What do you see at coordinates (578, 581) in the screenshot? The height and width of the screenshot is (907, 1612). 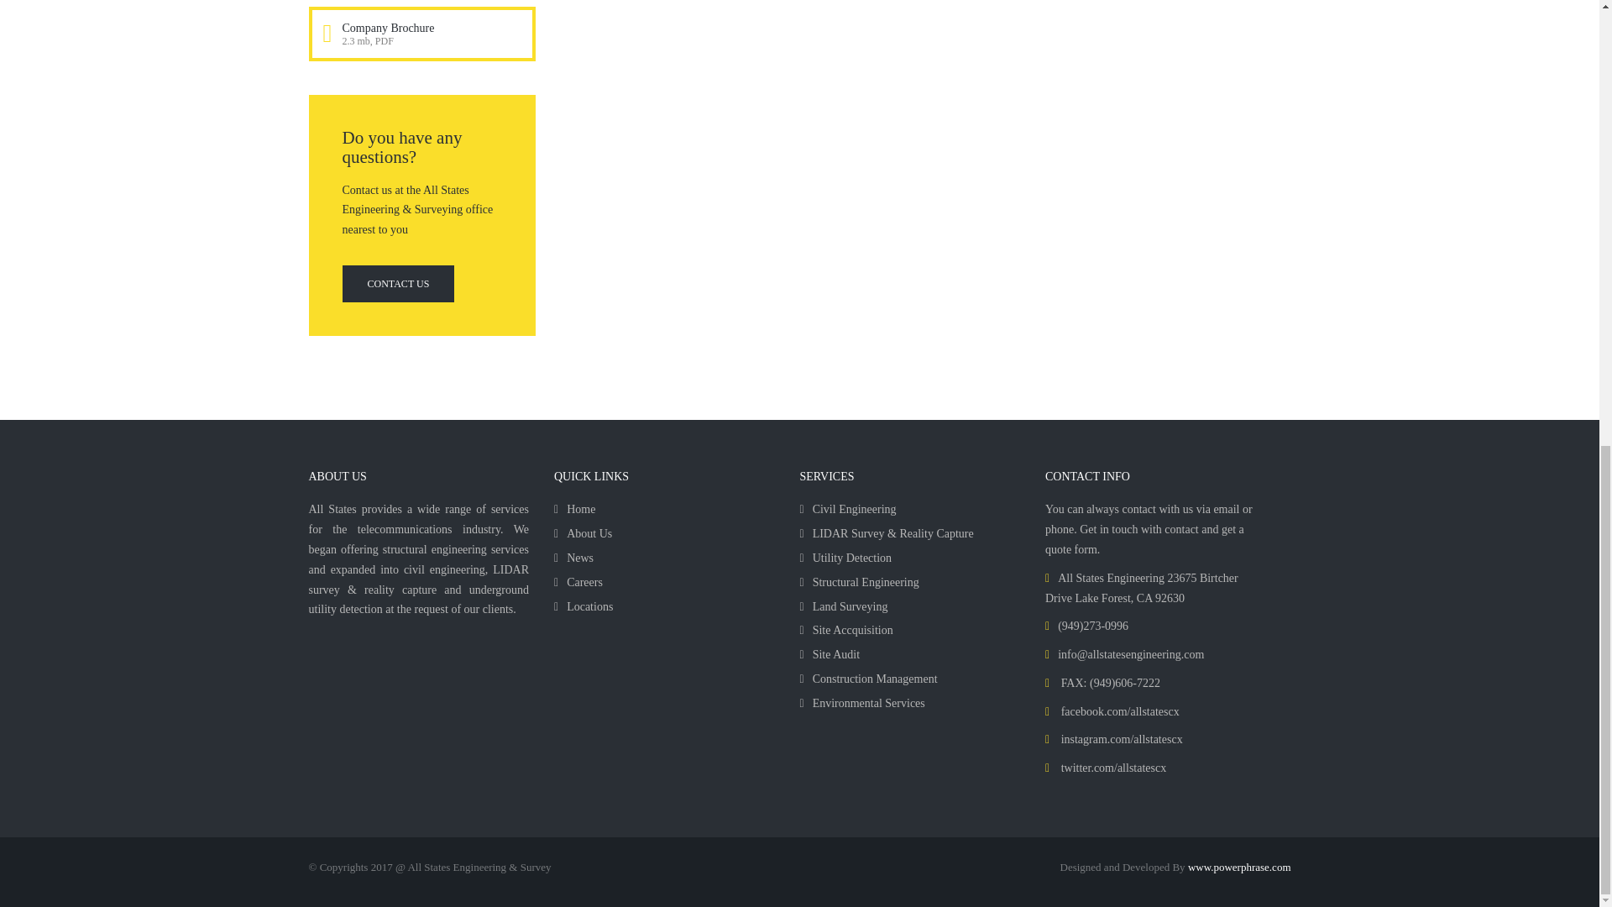 I see `Careers` at bounding box center [578, 581].